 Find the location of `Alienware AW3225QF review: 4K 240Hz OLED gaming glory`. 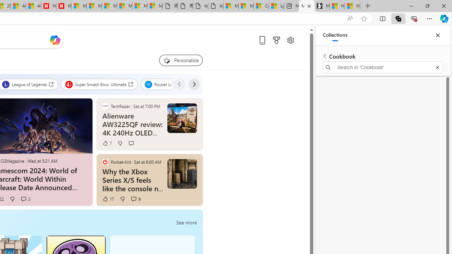

Alienware AW3225QF review: 4K 240Hz OLED gaming glory is located at coordinates (133, 124).